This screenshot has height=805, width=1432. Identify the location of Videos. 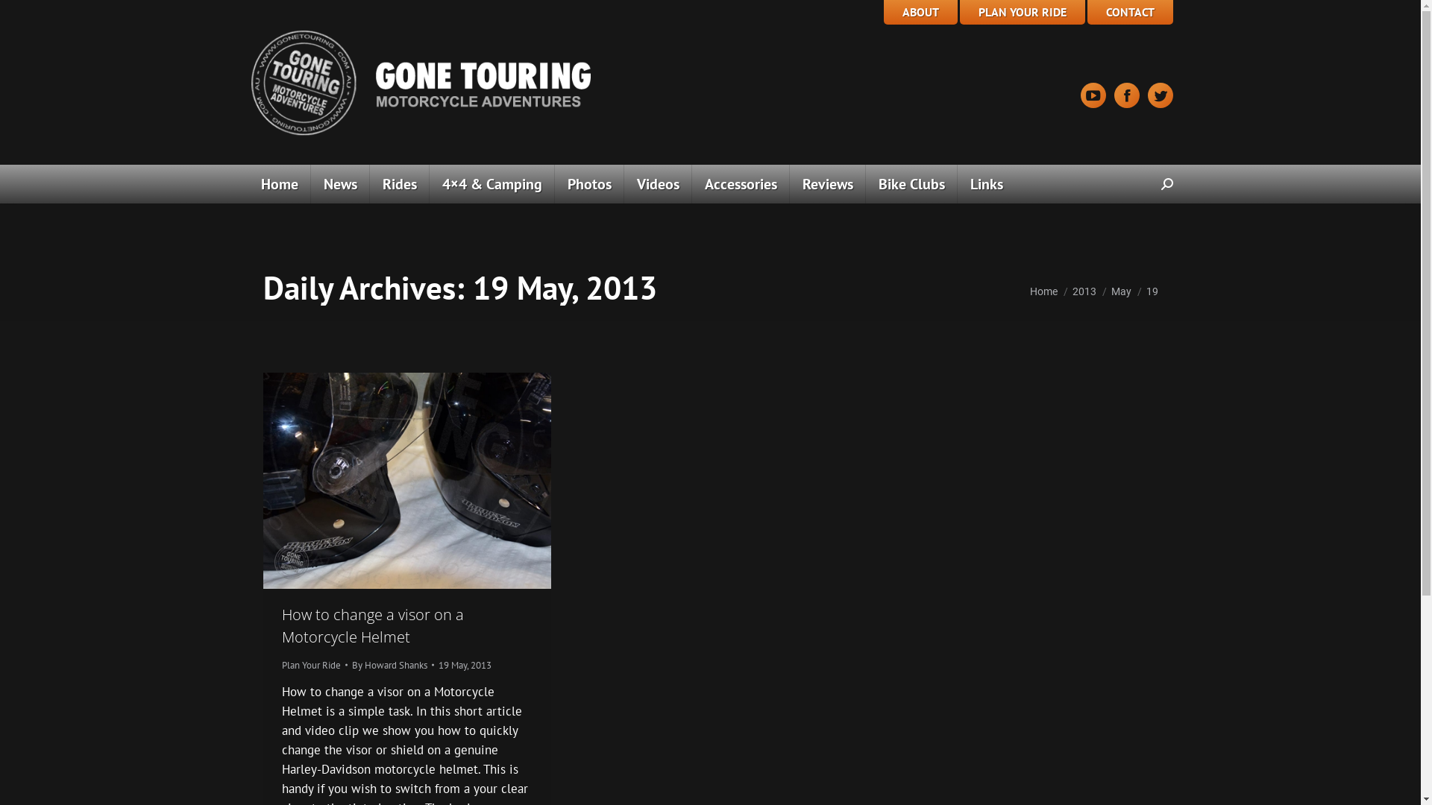
(658, 184).